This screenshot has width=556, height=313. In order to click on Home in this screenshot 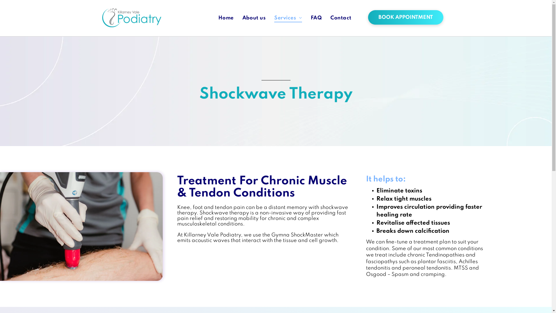, I will do `click(226, 18)`.